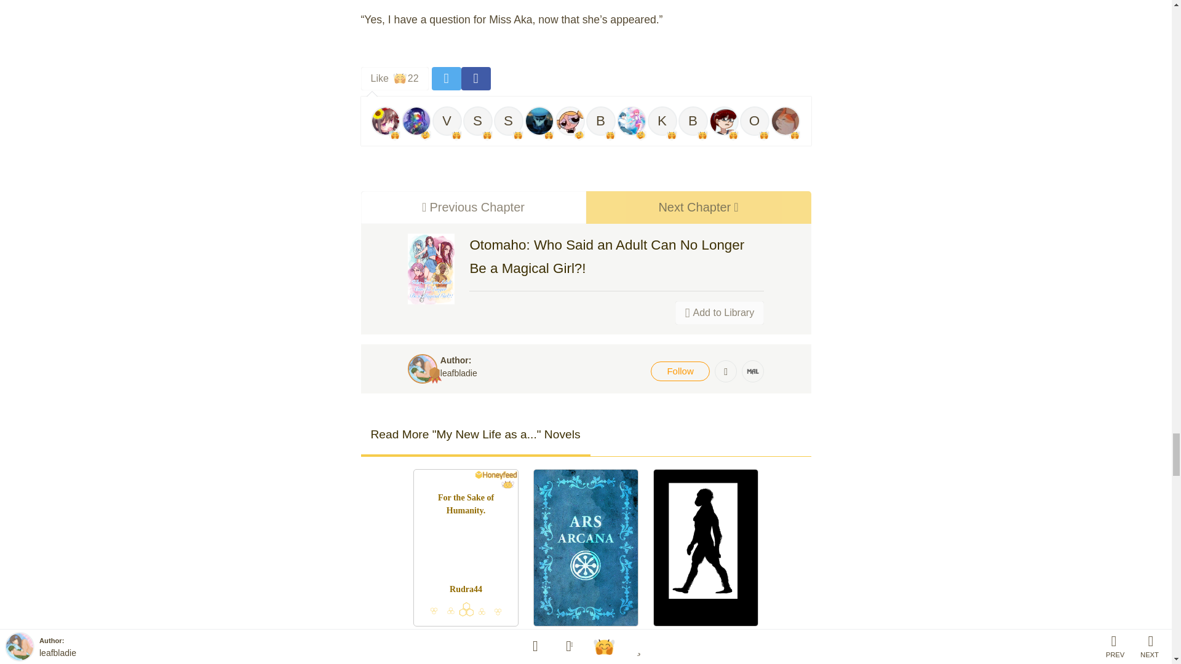 This screenshot has height=664, width=1181. Describe the element at coordinates (698, 207) in the screenshot. I see `V` at that location.